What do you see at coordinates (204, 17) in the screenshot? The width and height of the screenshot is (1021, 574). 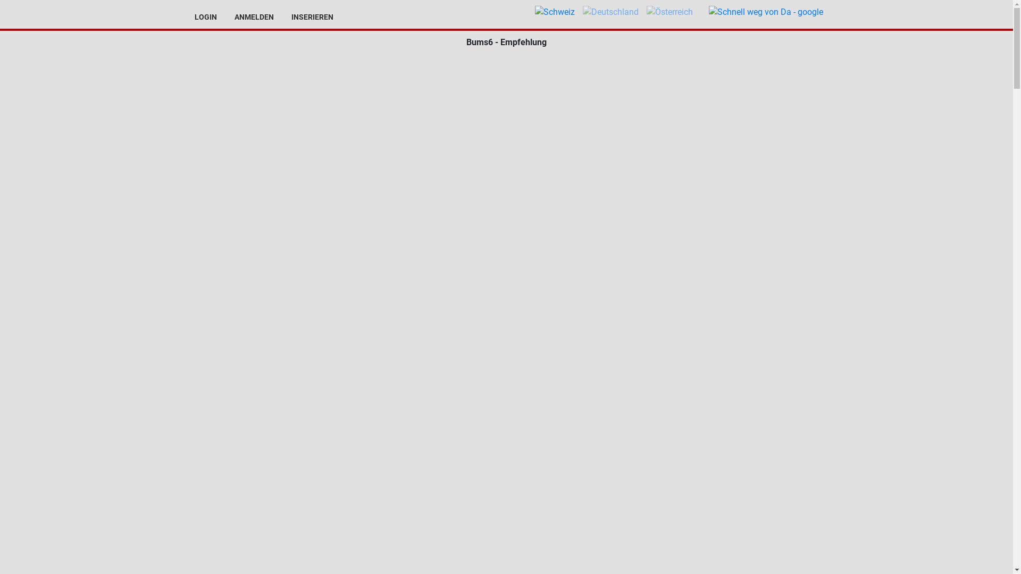 I see `LOGIN` at bounding box center [204, 17].